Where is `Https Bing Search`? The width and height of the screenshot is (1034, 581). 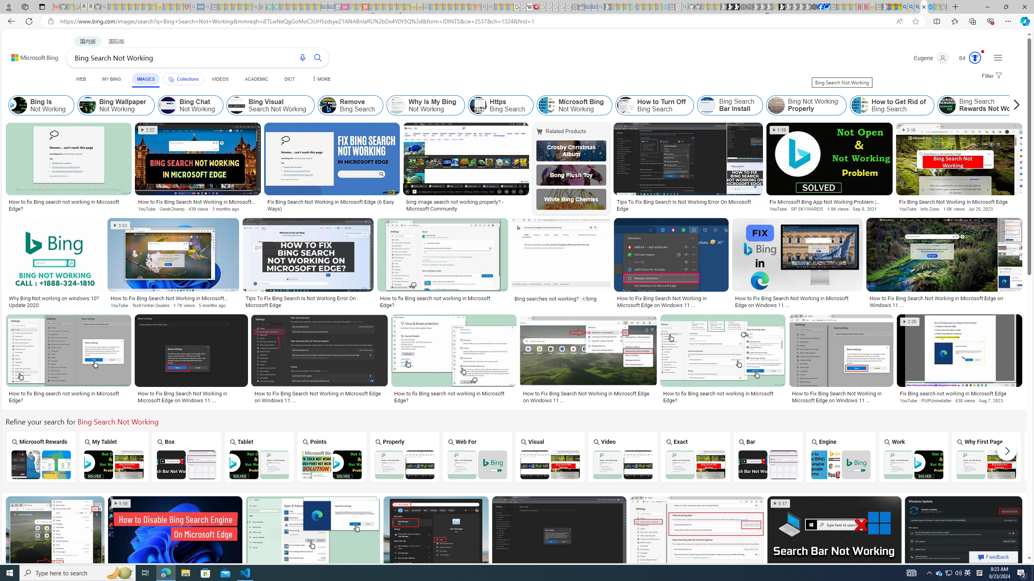
Https Bing Search is located at coordinates (501, 105).